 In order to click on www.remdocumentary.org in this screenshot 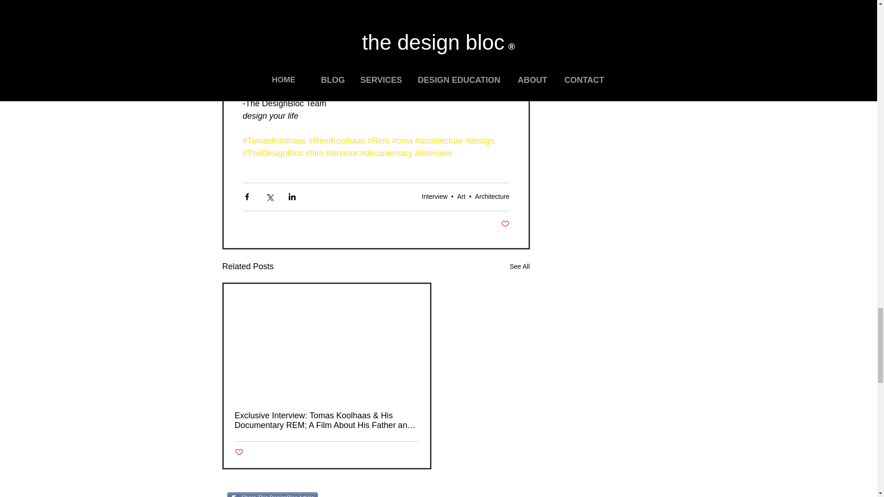, I will do `click(290, 53)`.